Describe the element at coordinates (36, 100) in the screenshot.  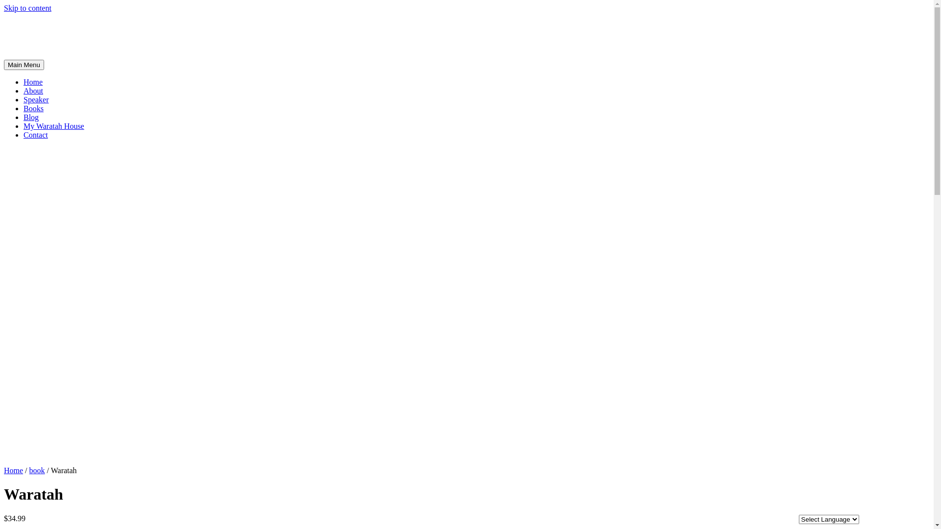
I see `Speaker` at that location.